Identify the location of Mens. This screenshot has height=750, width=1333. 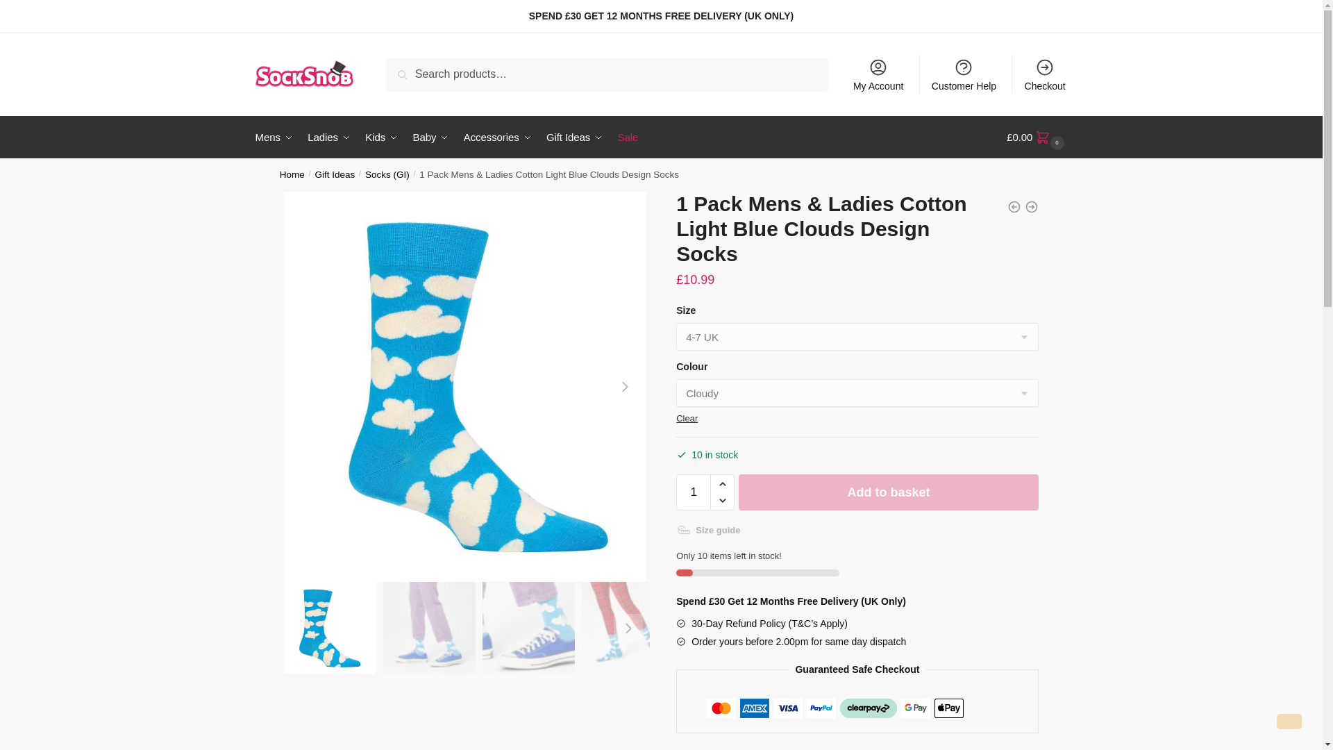
(277, 137).